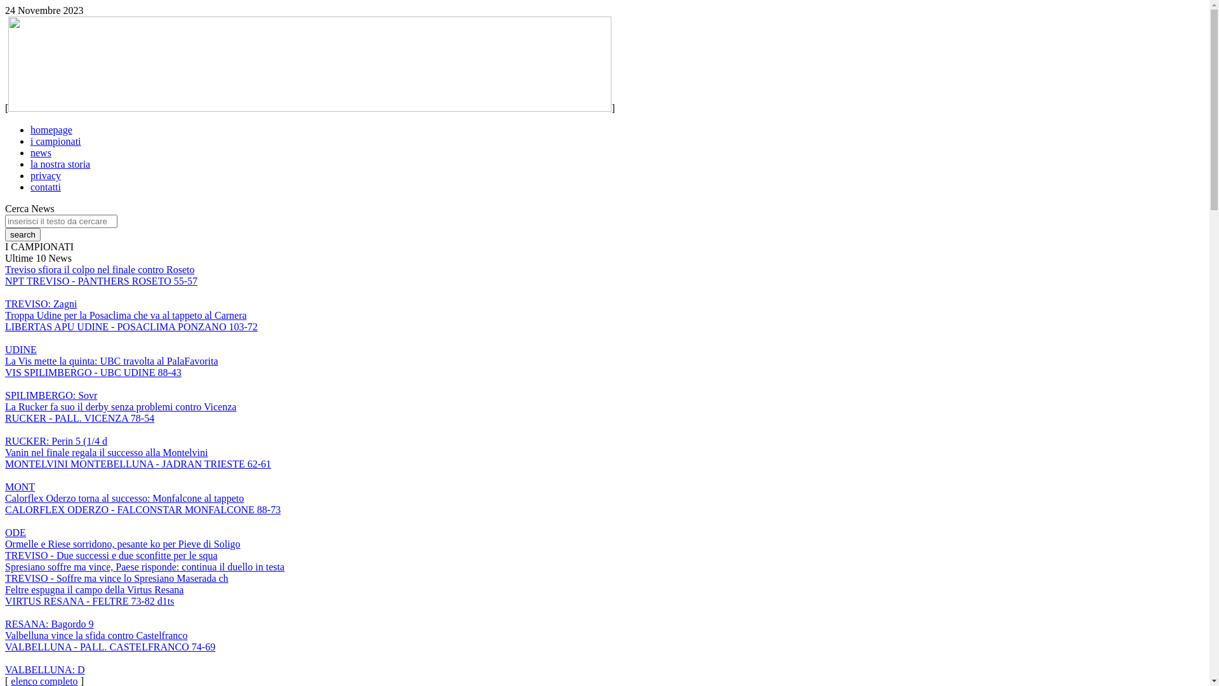 The width and height of the screenshot is (1219, 686). Describe the element at coordinates (124, 498) in the screenshot. I see `Calorflex Oderzo torna al successo: Monfalcone al tappeto` at that location.